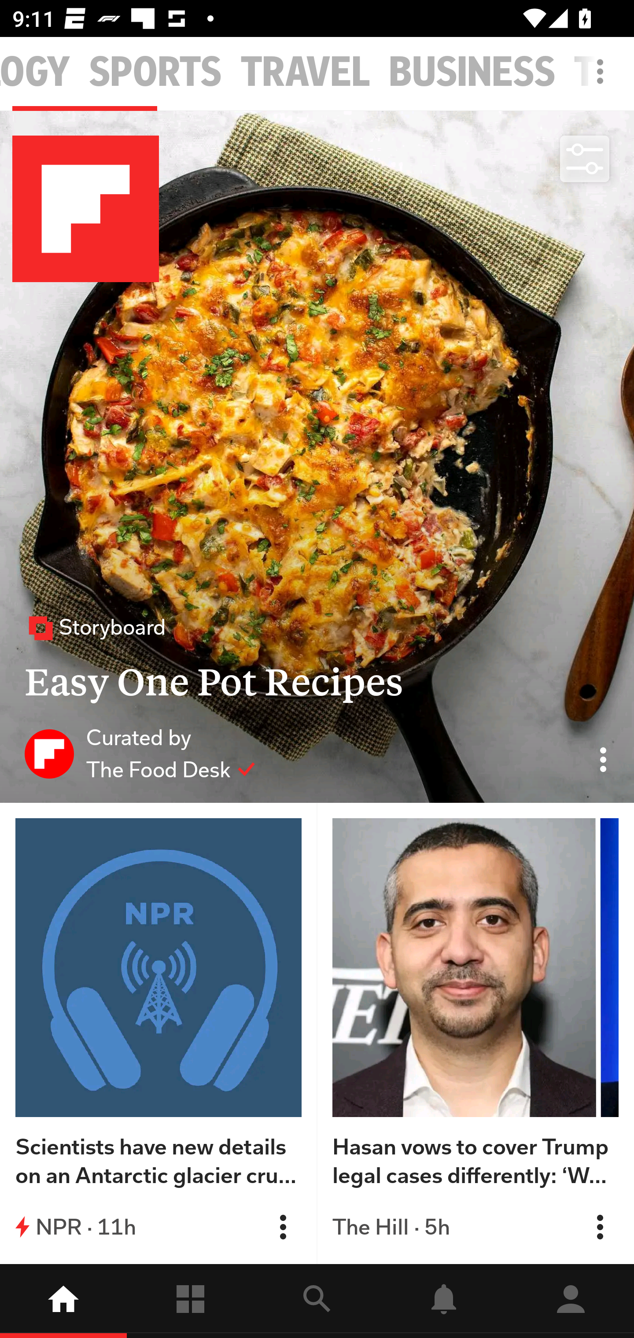 The width and height of the screenshot is (634, 1338). What do you see at coordinates (306, 72) in the screenshot?
I see `TRAVEL` at bounding box center [306, 72].